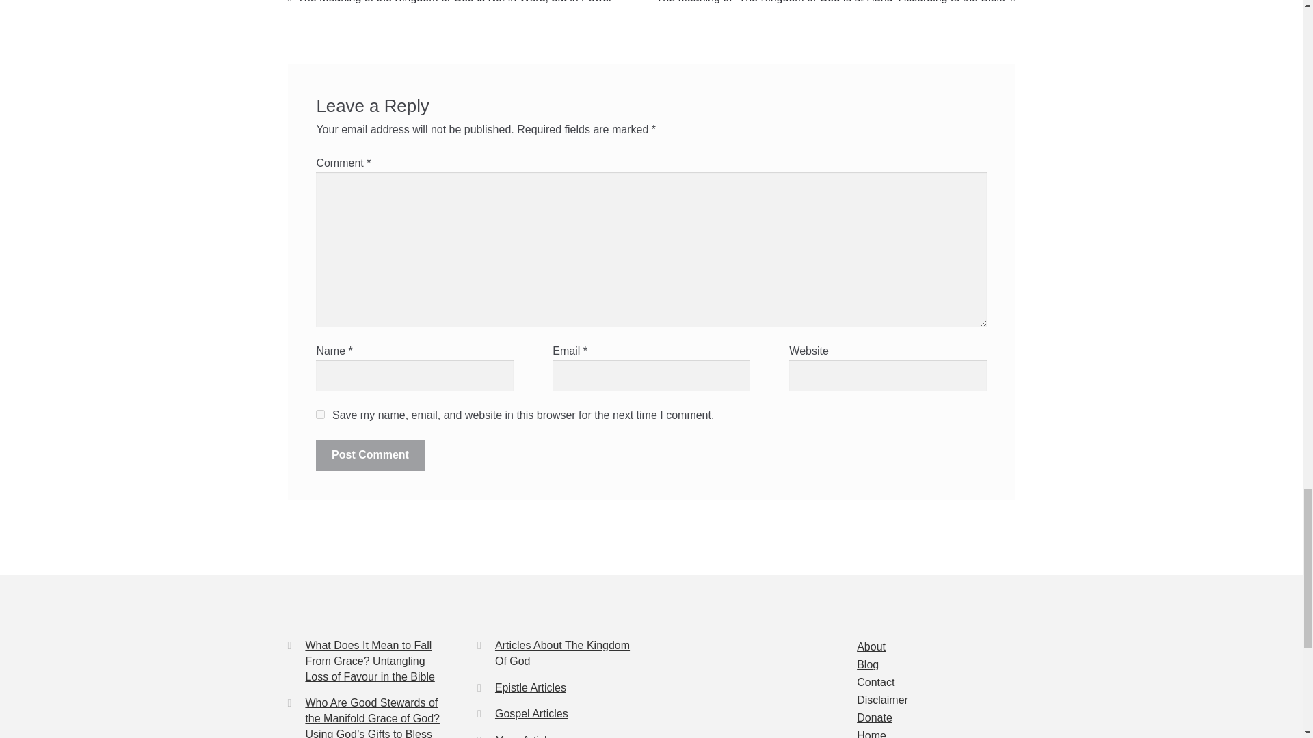 This screenshot has width=1313, height=738. I want to click on yes, so click(320, 414).